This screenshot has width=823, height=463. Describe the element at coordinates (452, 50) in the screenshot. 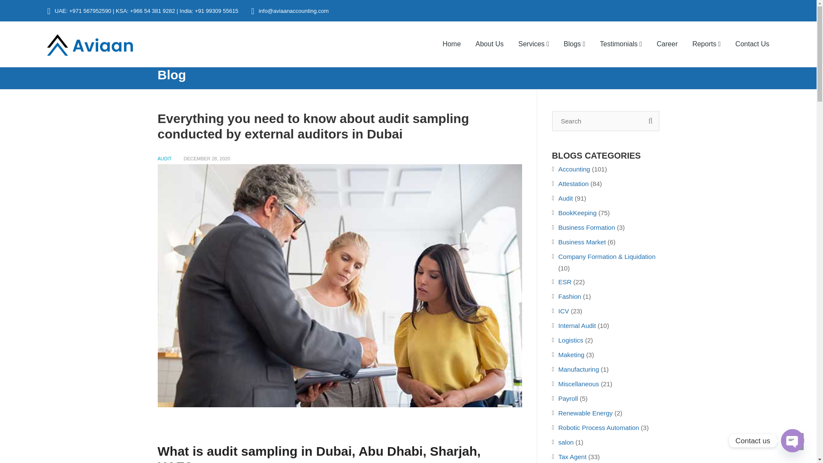

I see `Home` at that location.